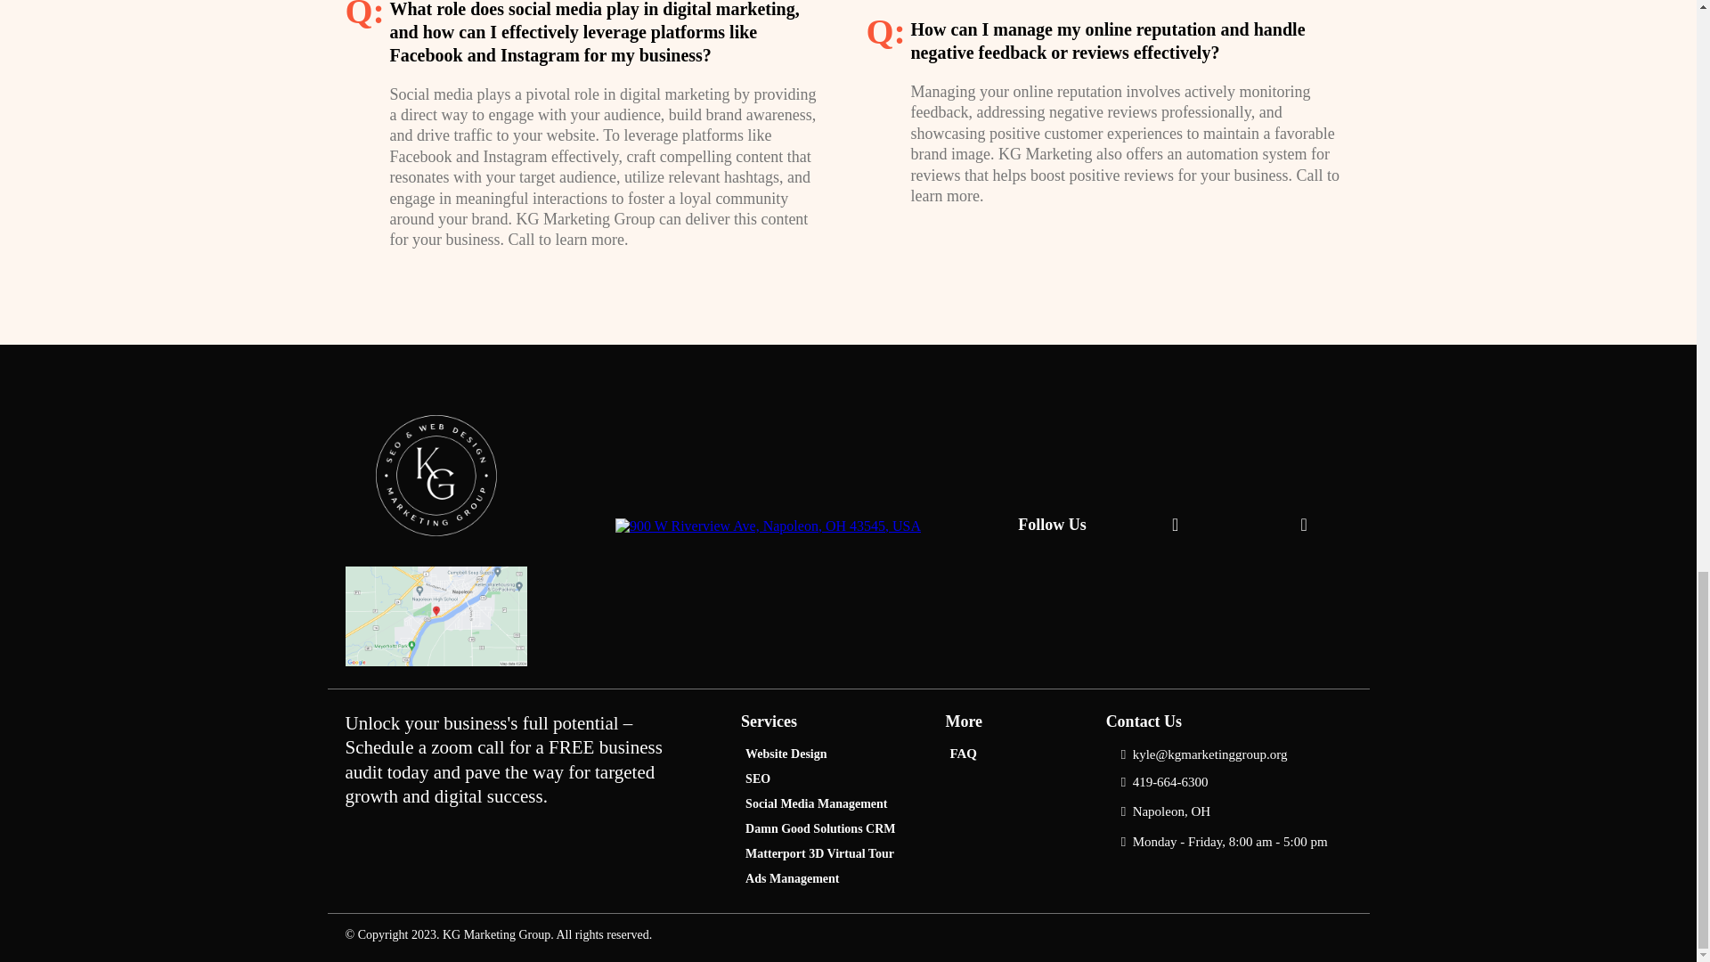 Image resolution: width=1710 pixels, height=962 pixels. I want to click on Ads Management, so click(791, 878).